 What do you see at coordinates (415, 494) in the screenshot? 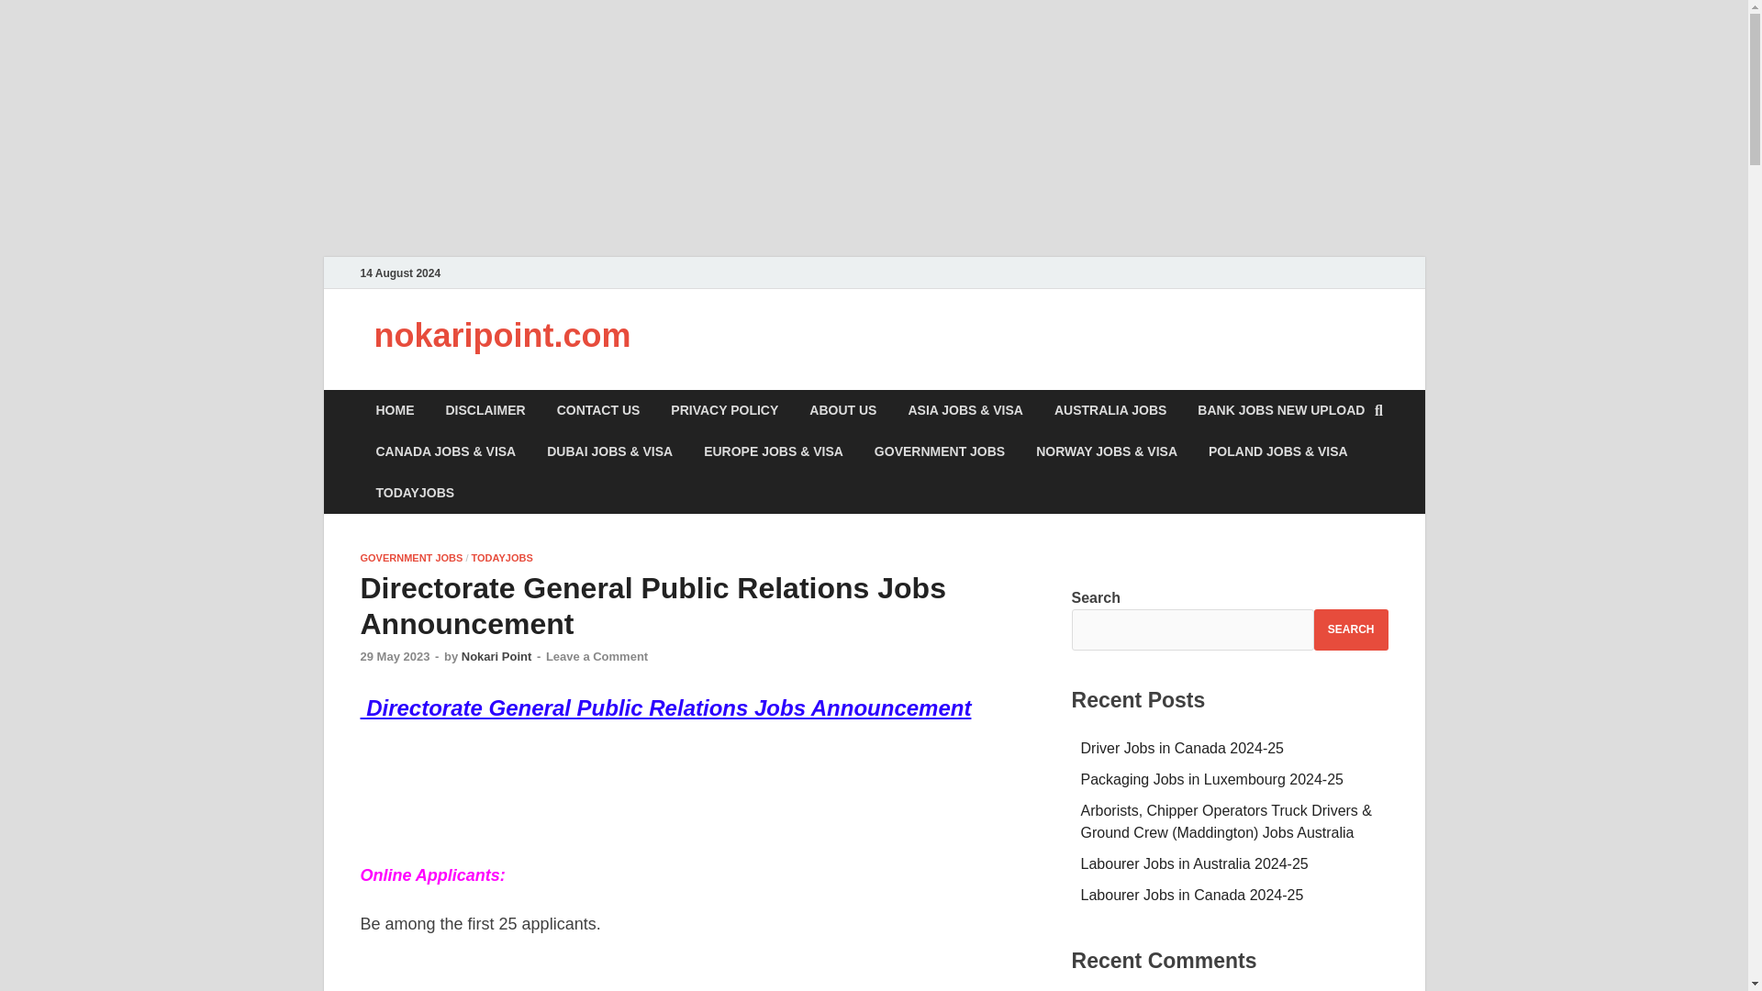
I see `TODAYJOBS` at bounding box center [415, 494].